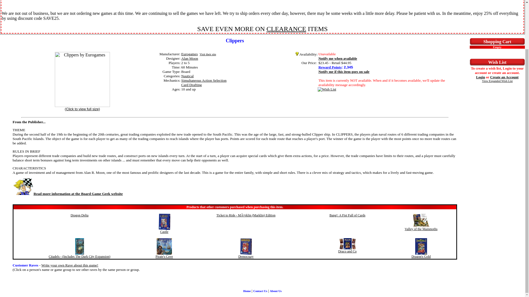  What do you see at coordinates (68, 194) in the screenshot?
I see `Read more information at the Board Game Geek website` at bounding box center [68, 194].